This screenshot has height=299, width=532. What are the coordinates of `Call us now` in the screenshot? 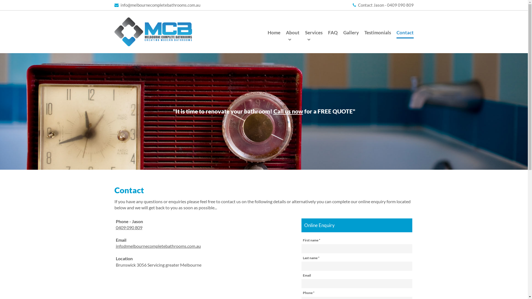 It's located at (288, 111).